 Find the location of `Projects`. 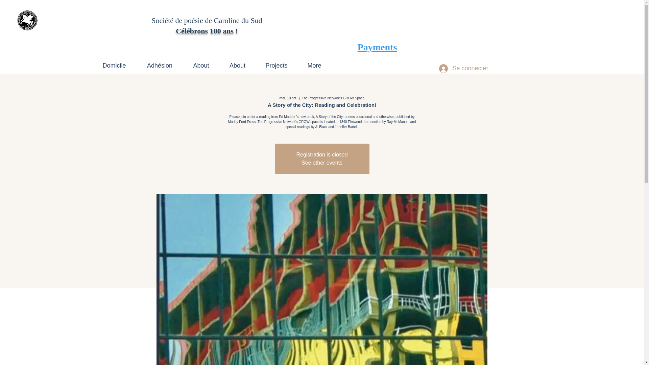

Projects is located at coordinates (277, 62).